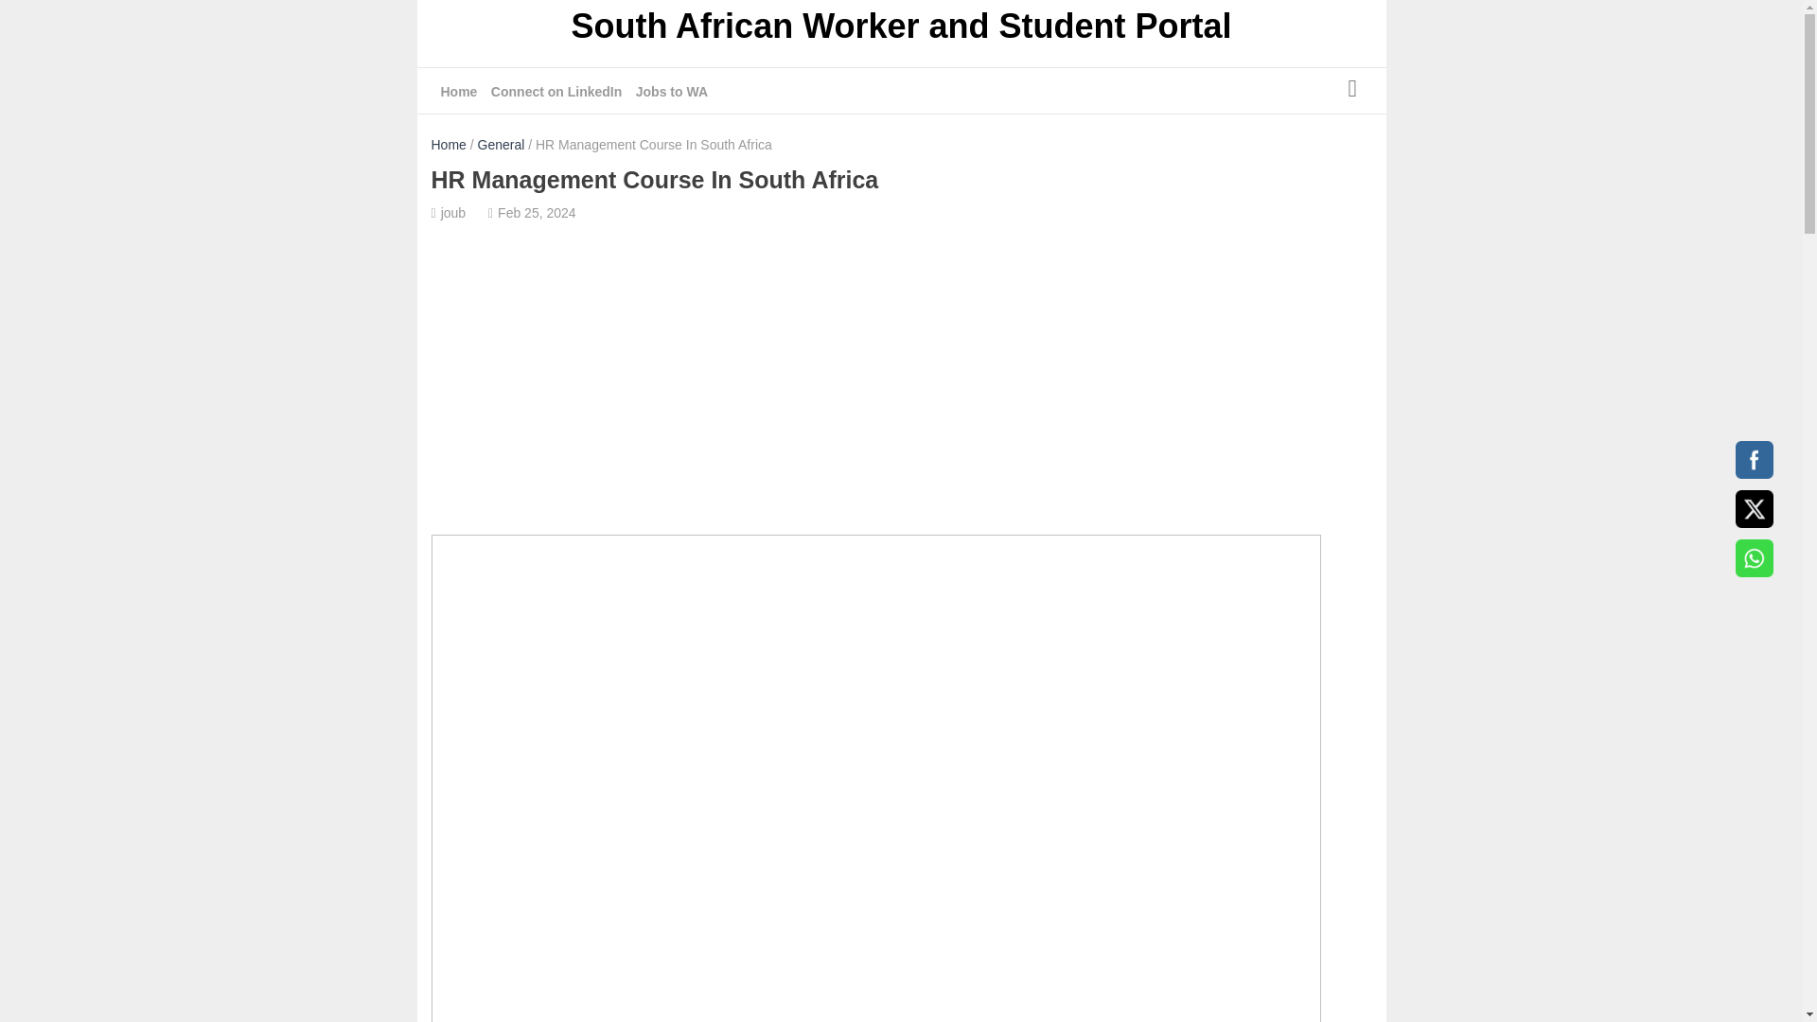 This screenshot has height=1022, width=1817. What do you see at coordinates (449, 144) in the screenshot?
I see `Home` at bounding box center [449, 144].